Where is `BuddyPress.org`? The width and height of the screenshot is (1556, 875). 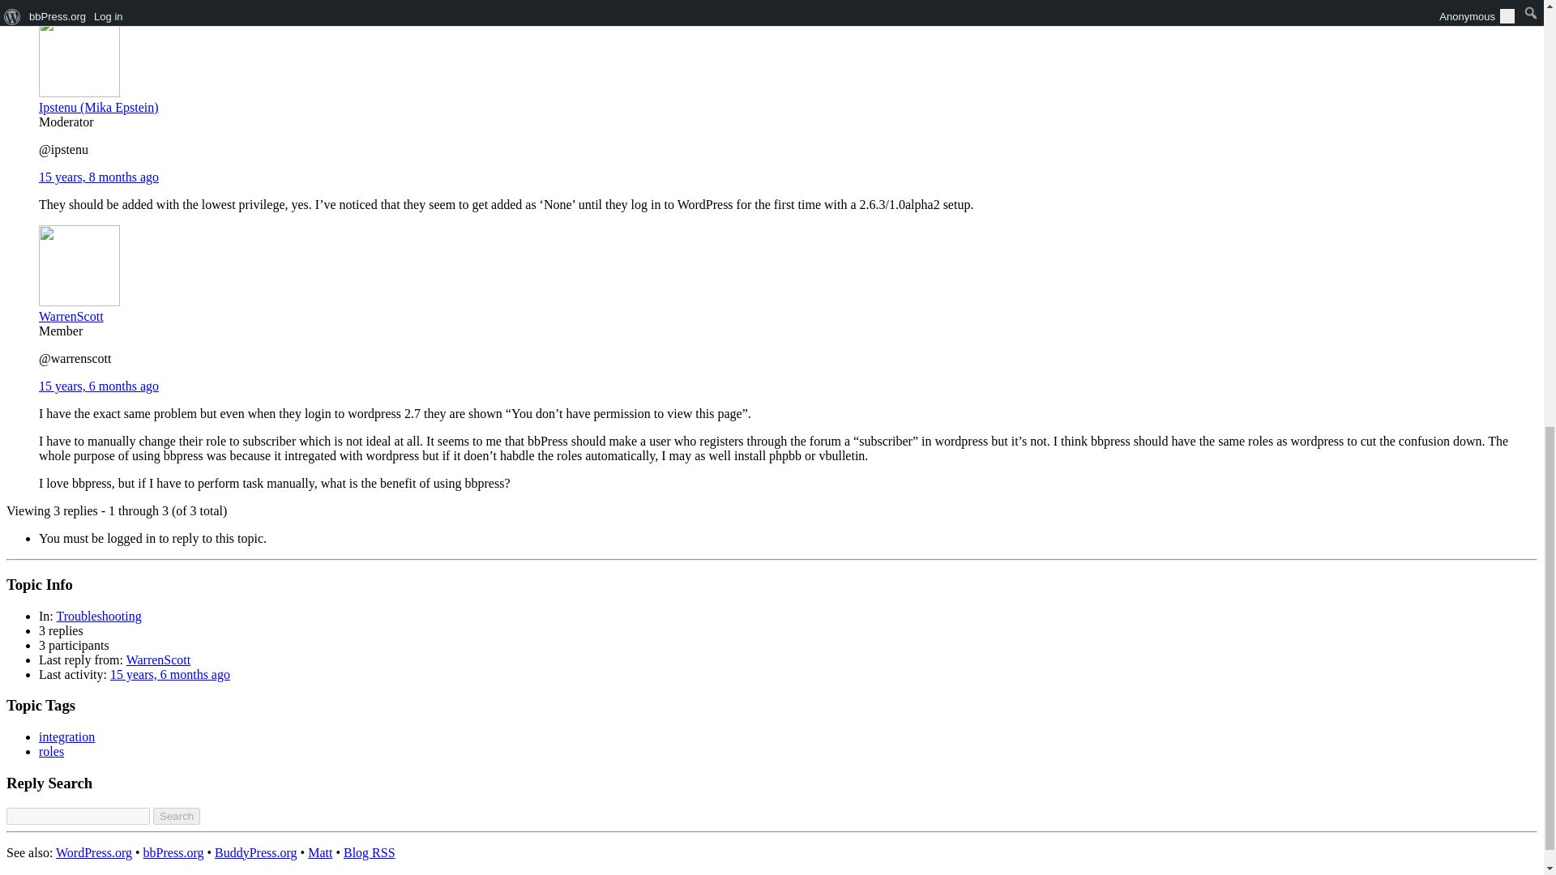
BuddyPress.org is located at coordinates (255, 852).